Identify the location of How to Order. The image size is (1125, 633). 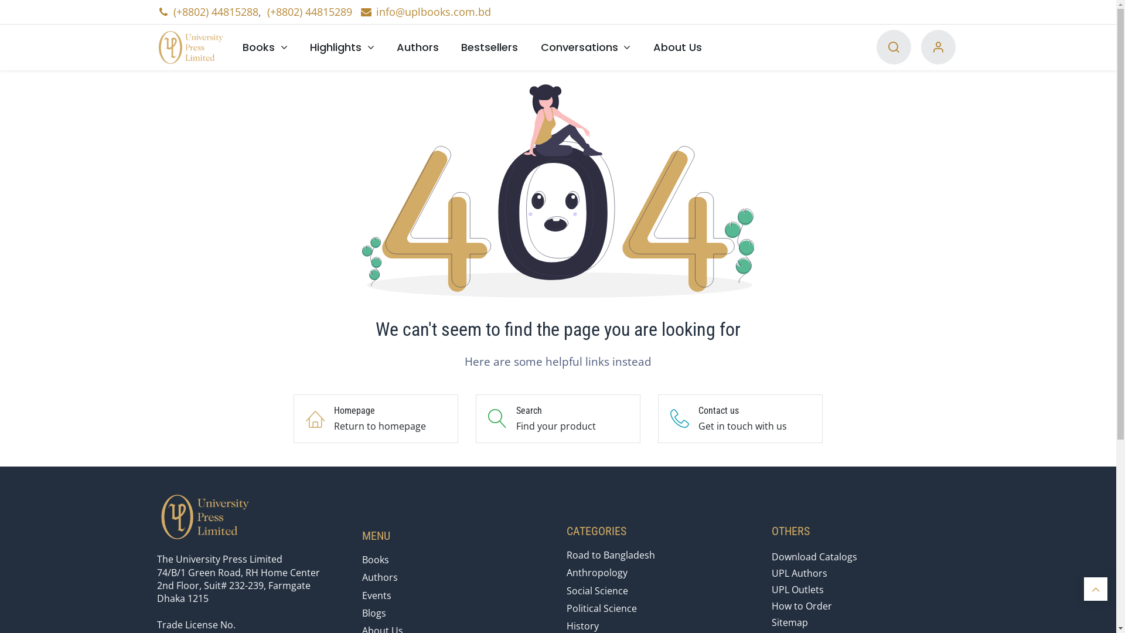
(802, 606).